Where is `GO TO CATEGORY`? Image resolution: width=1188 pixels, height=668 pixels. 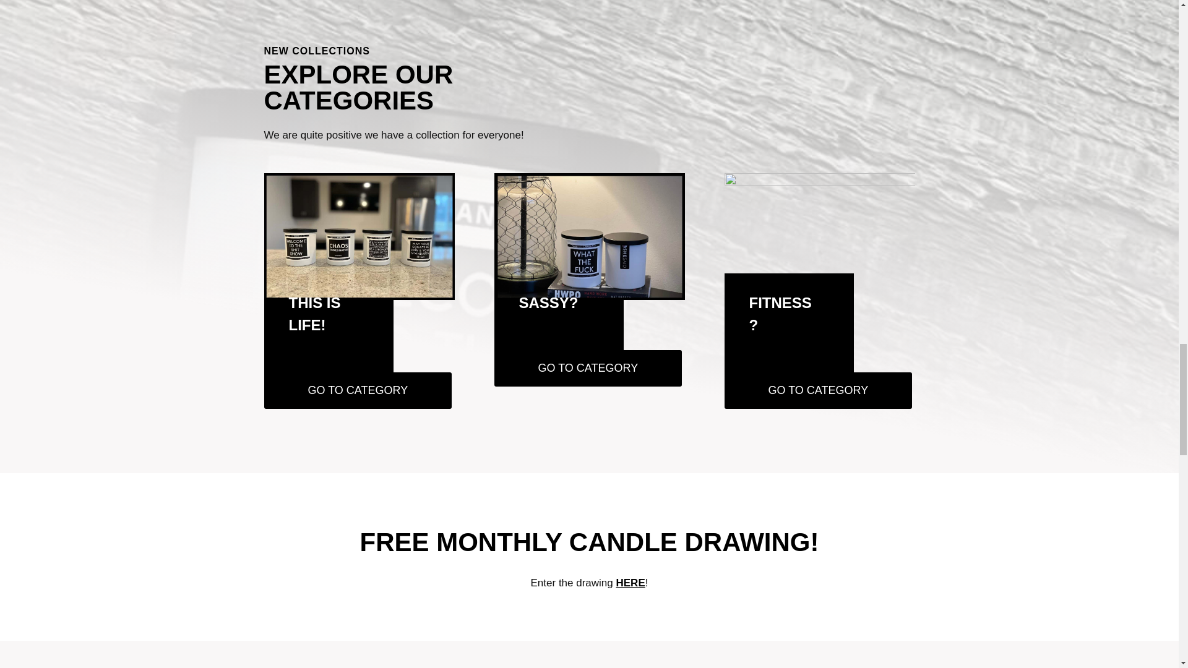 GO TO CATEGORY is located at coordinates (818, 390).